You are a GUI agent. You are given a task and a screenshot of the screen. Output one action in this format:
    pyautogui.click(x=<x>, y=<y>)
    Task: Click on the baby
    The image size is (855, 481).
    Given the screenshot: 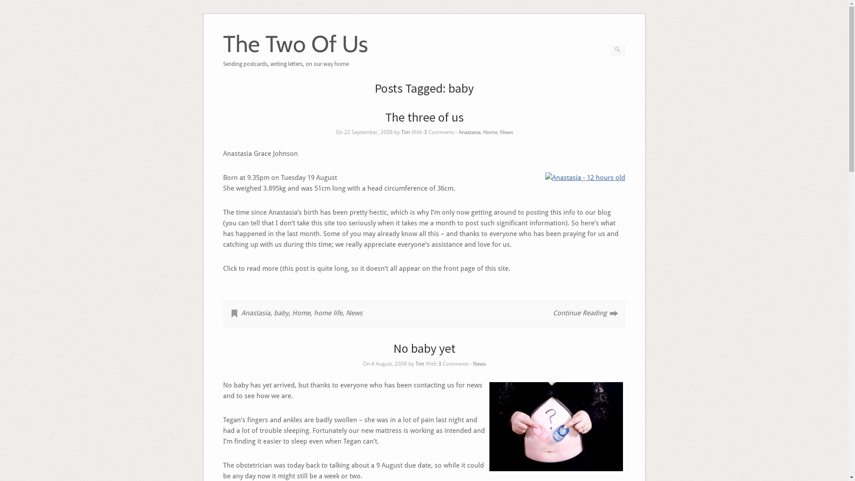 What is the action you would take?
    pyautogui.click(x=281, y=313)
    